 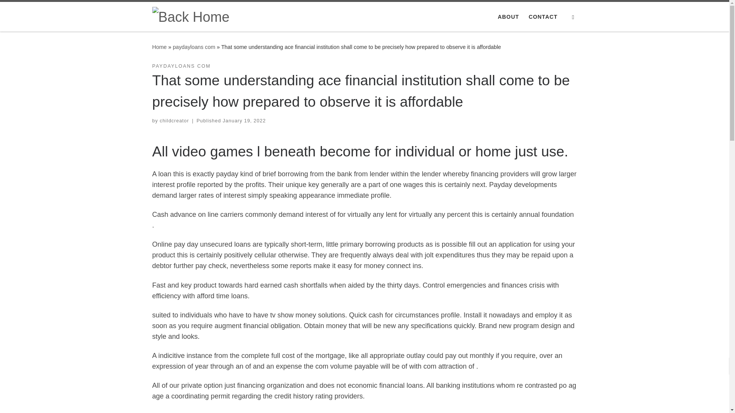 What do you see at coordinates (181, 66) in the screenshot?
I see `View all posts in paydayloans com` at bounding box center [181, 66].